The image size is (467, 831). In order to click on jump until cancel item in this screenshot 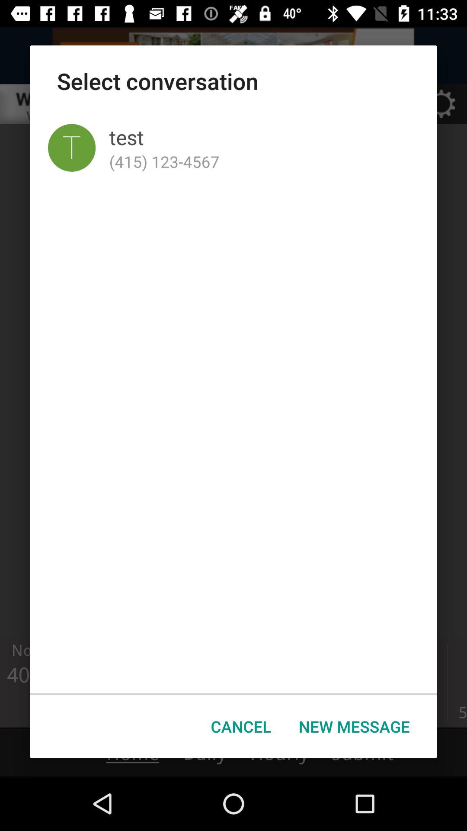, I will do `click(241, 726)`.